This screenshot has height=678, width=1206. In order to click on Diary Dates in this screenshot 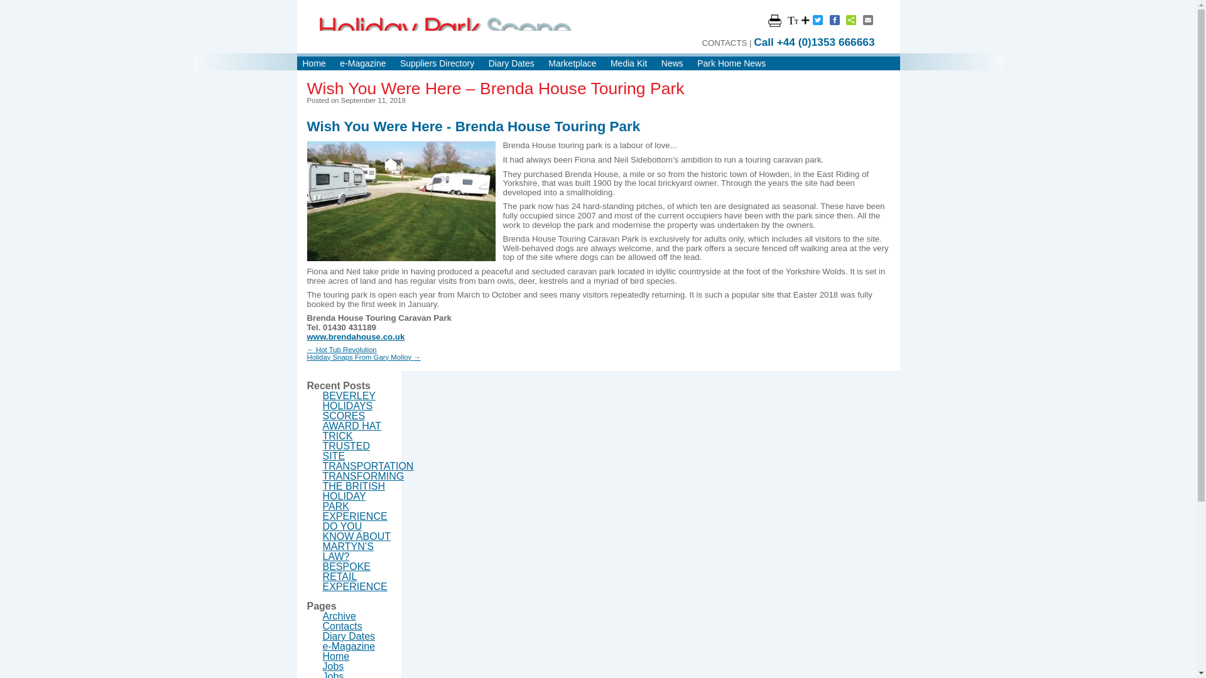, I will do `click(349, 636)`.